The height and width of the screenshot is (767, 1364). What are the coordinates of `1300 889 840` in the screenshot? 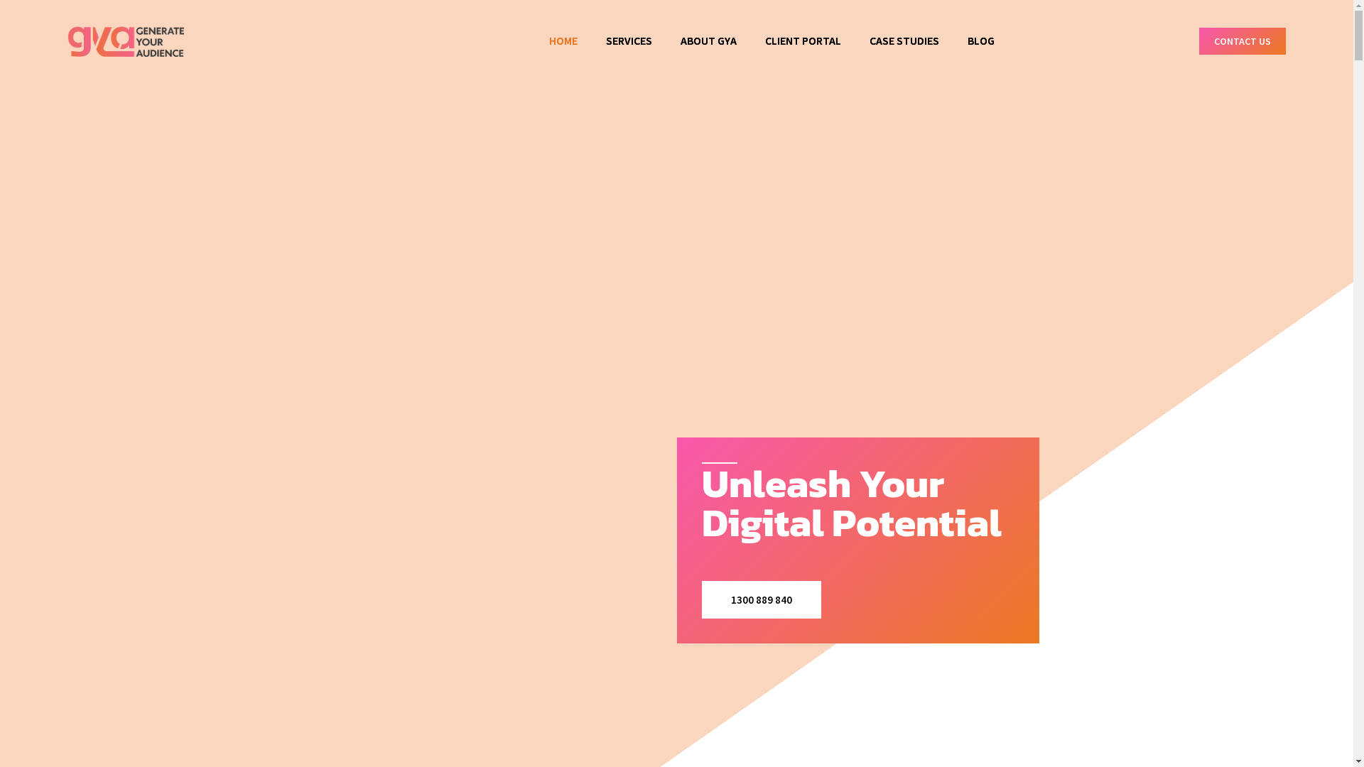 It's located at (762, 599).